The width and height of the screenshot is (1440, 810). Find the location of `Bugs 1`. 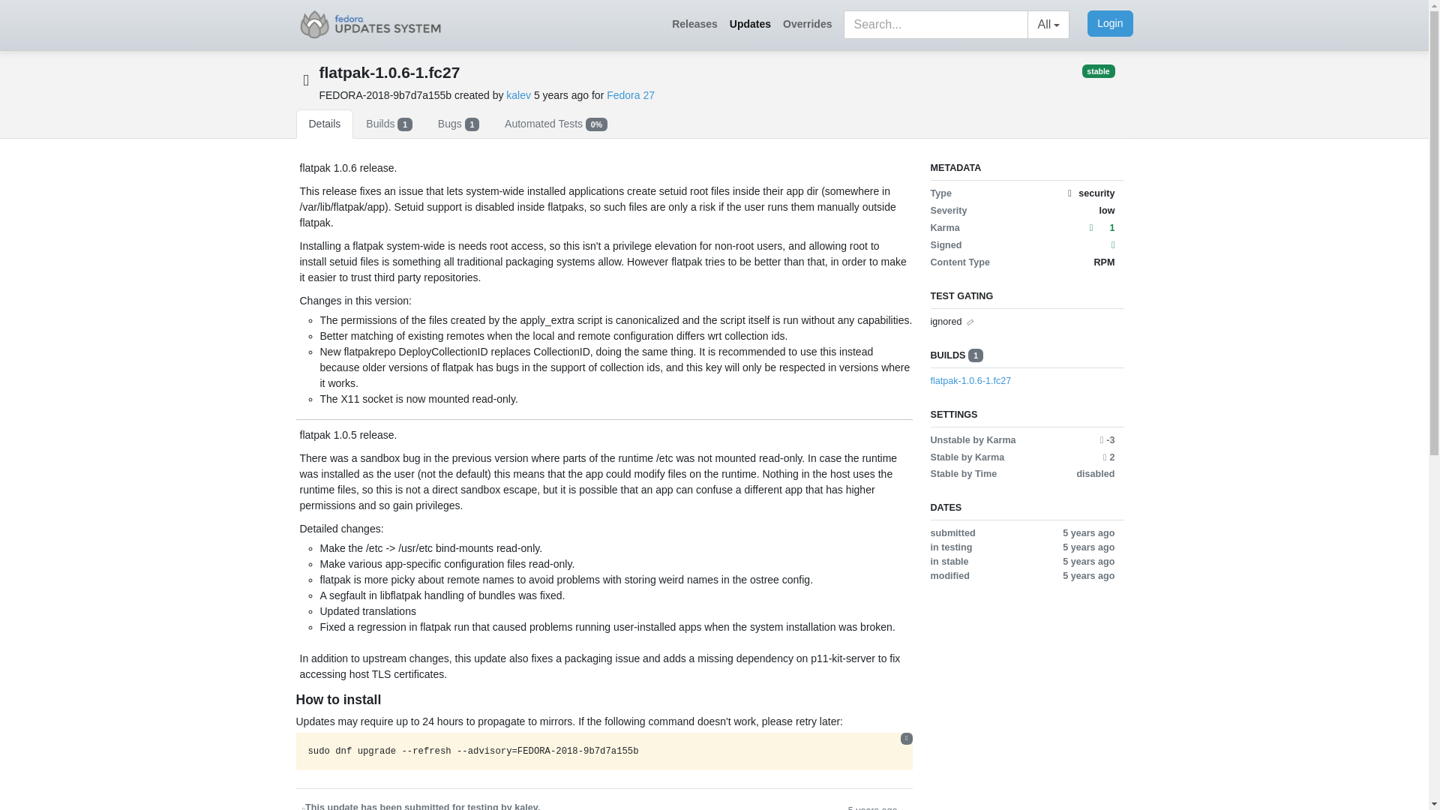

Bugs 1 is located at coordinates (458, 123).